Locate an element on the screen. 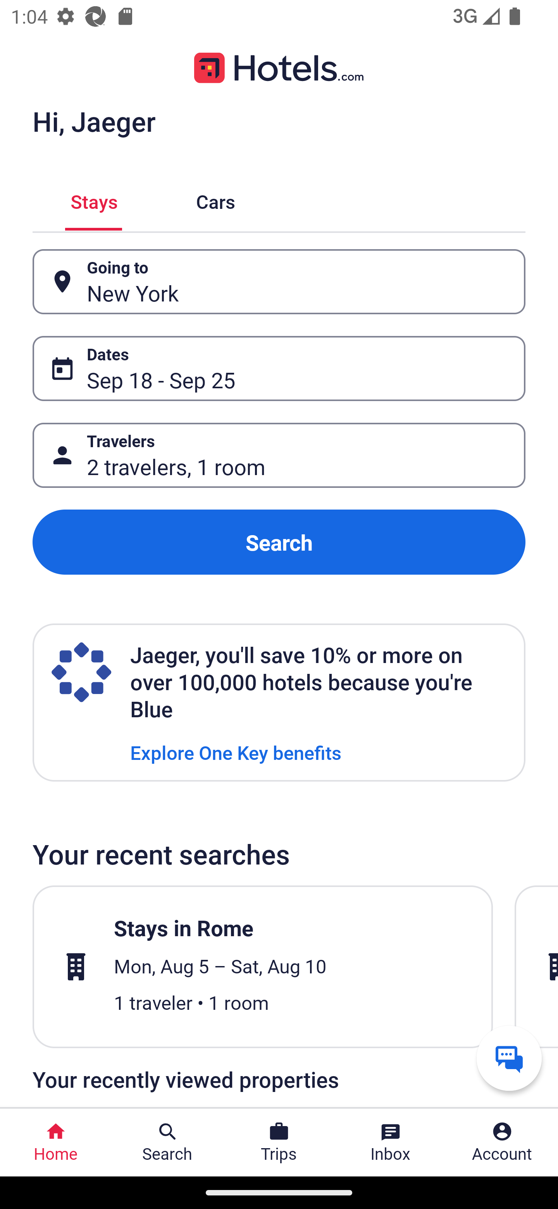  Cars is located at coordinates (215, 200).